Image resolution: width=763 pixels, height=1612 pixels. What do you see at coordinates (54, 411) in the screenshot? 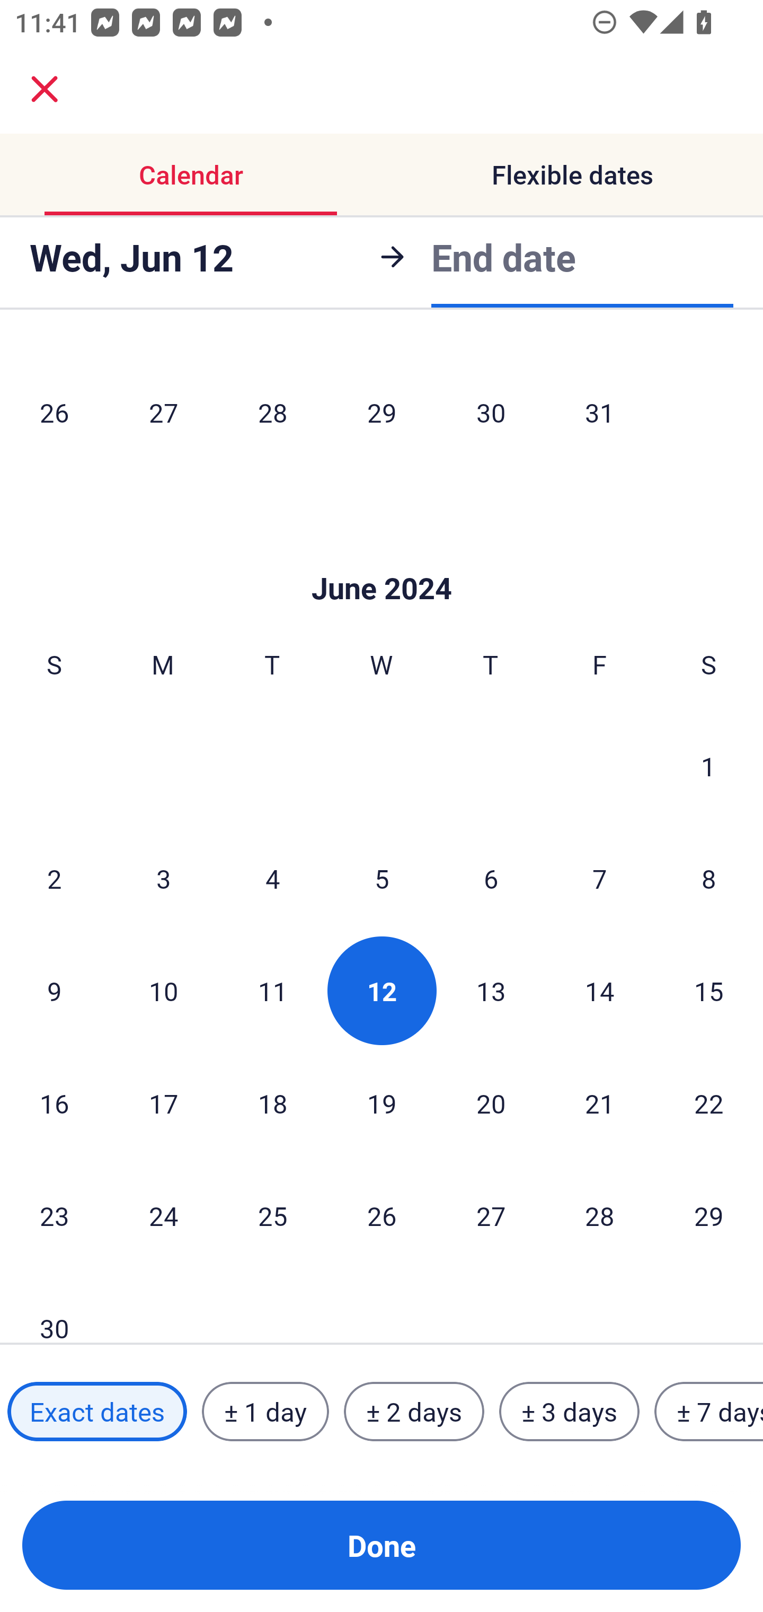
I see `26 Sunday, May 26, 2024` at bounding box center [54, 411].